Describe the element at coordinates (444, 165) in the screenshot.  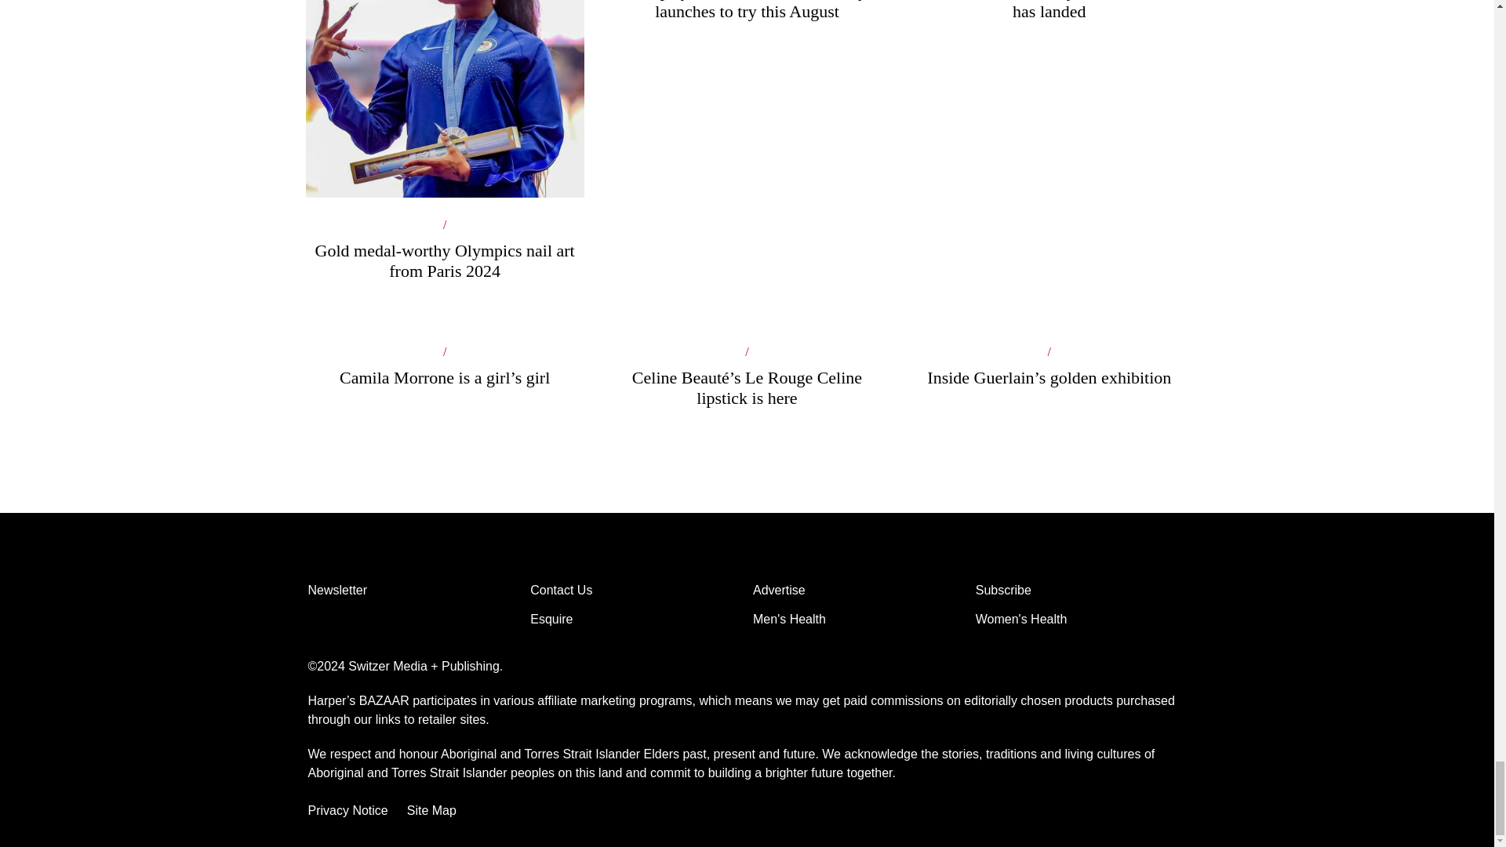
I see `Gold medal-worthy Olympics nail art from Paris 2024` at that location.